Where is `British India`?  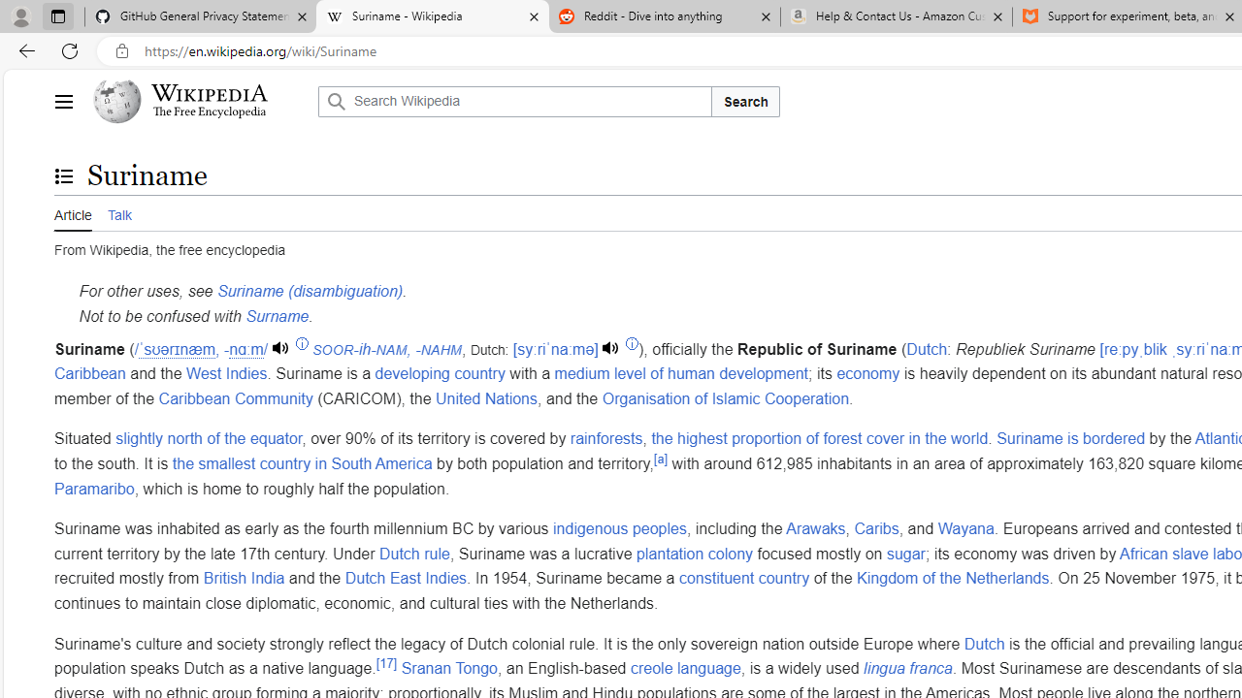
British India is located at coordinates (244, 579).